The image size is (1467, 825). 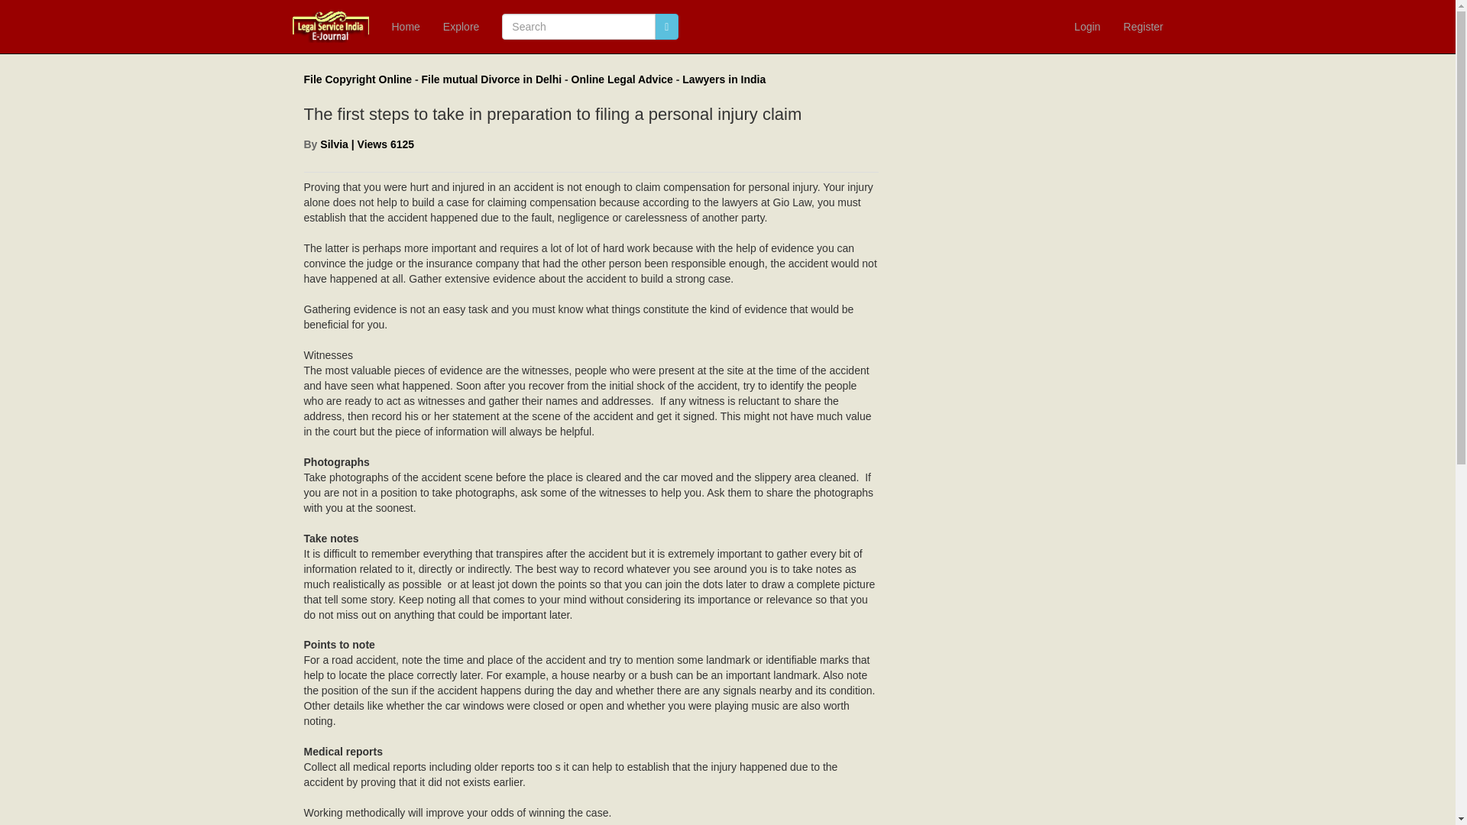 What do you see at coordinates (405, 27) in the screenshot?
I see `Home` at bounding box center [405, 27].